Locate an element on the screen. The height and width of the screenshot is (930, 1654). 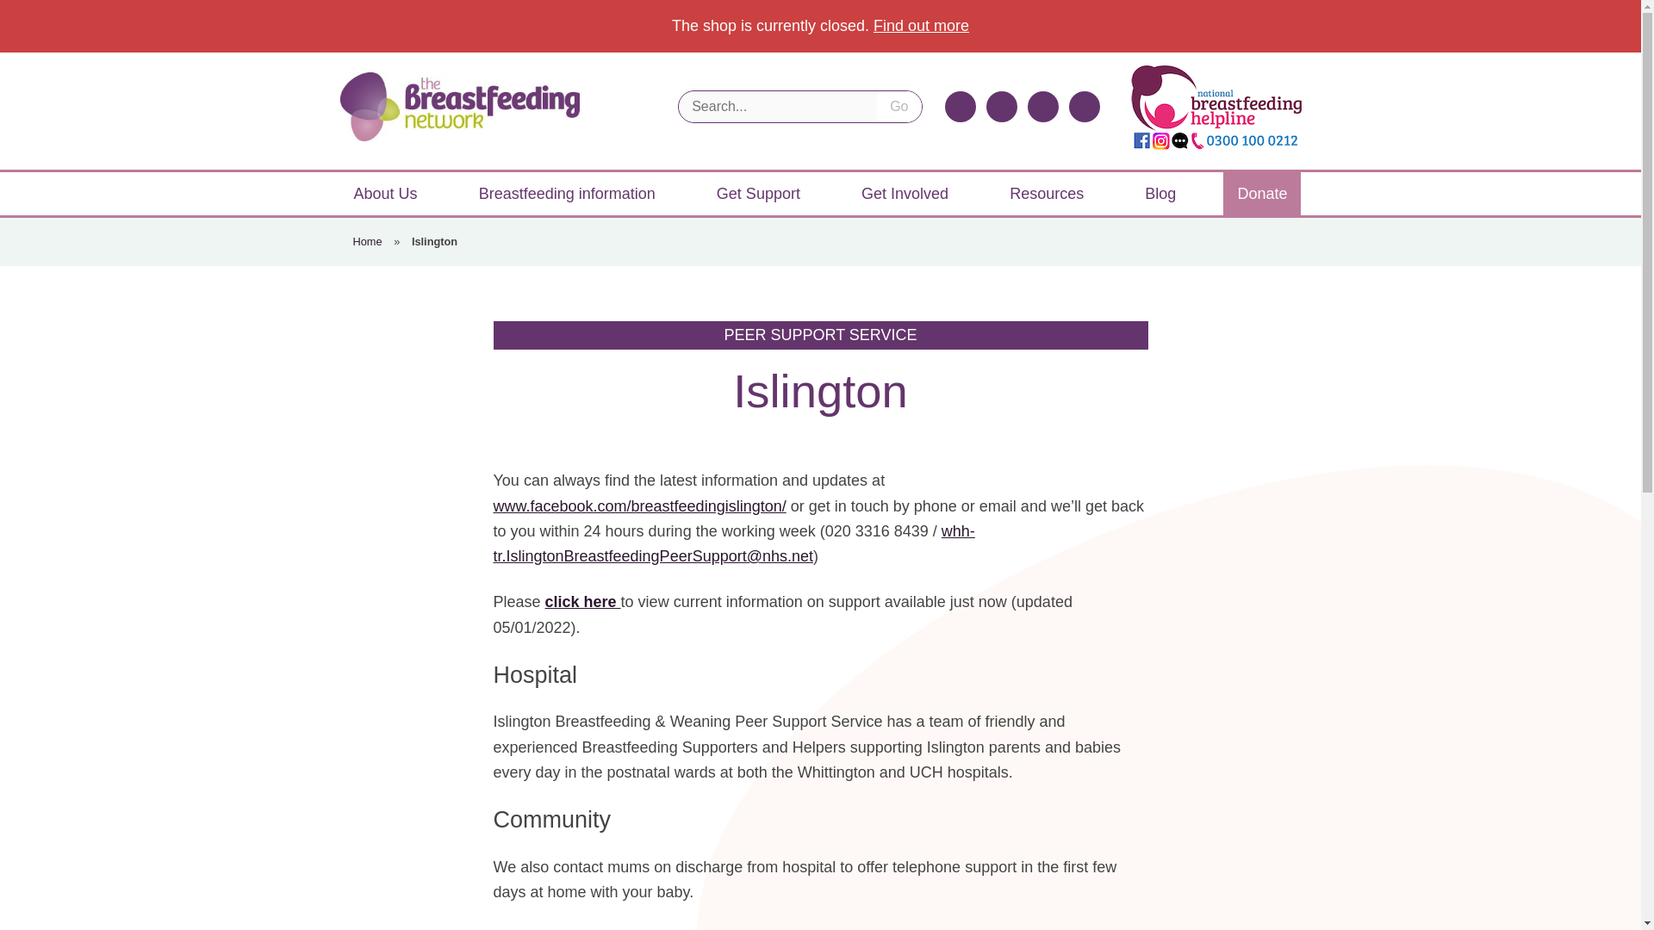
Find out more is located at coordinates (921, 26).